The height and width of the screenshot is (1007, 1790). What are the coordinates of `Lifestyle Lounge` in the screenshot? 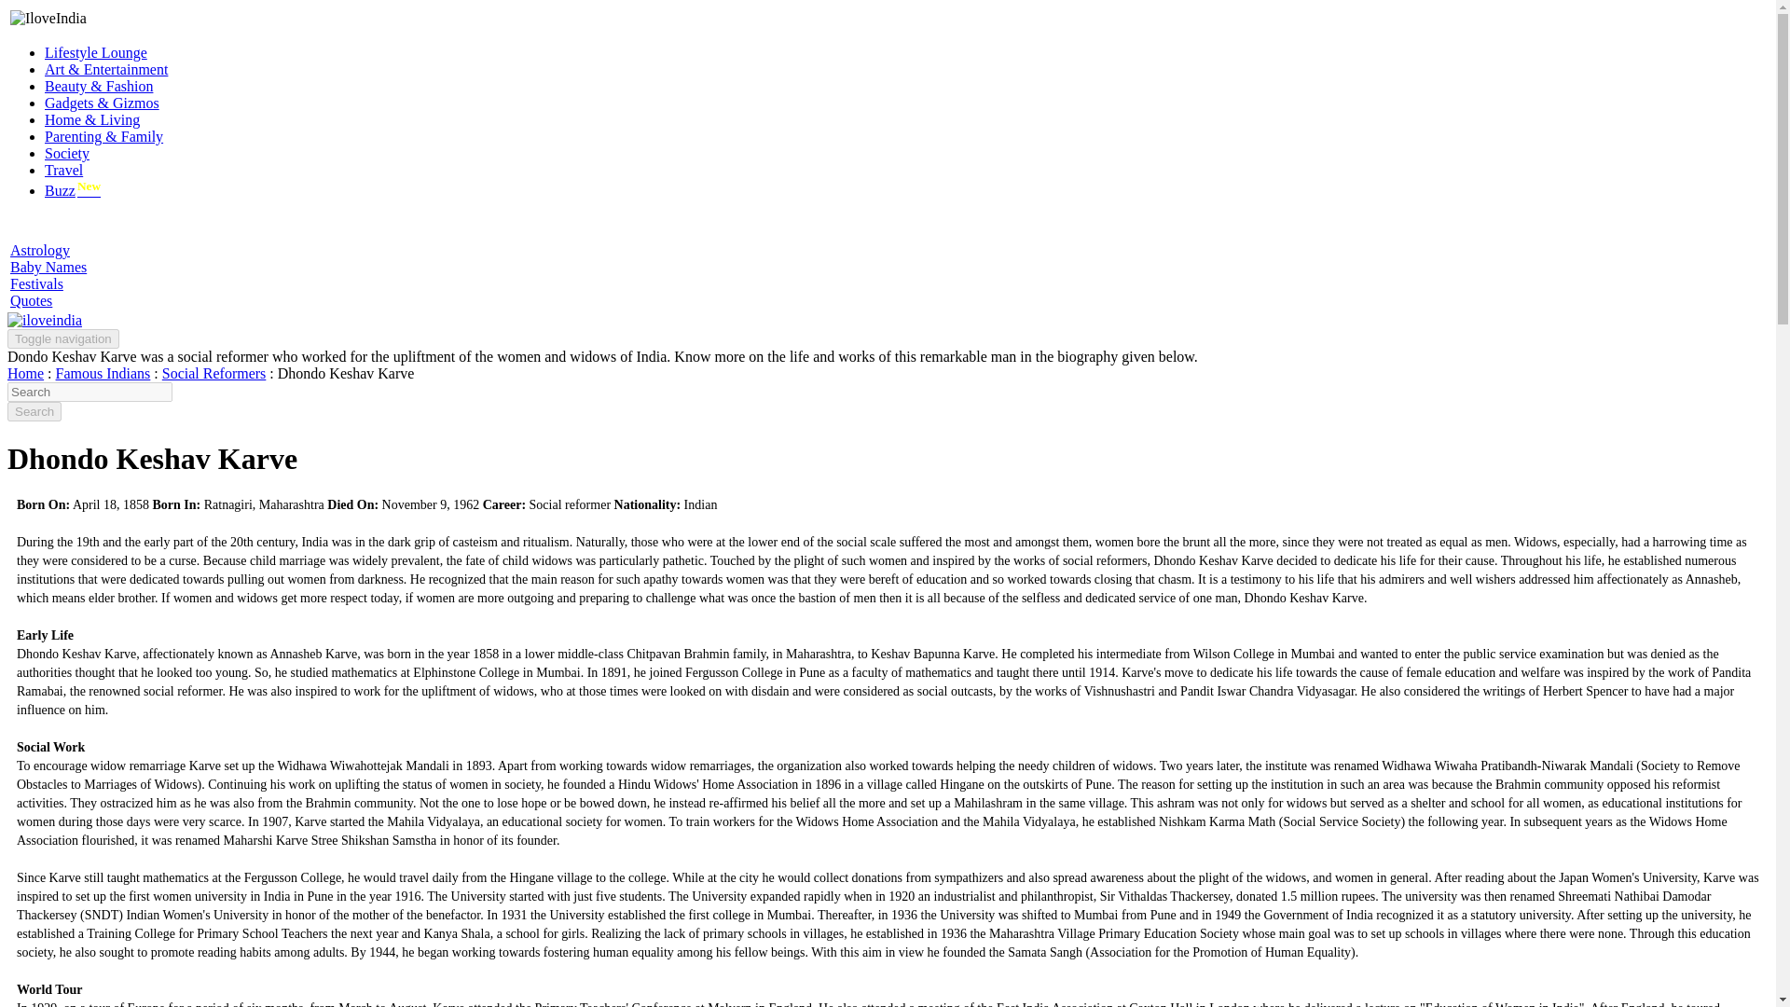 It's located at (95, 52).